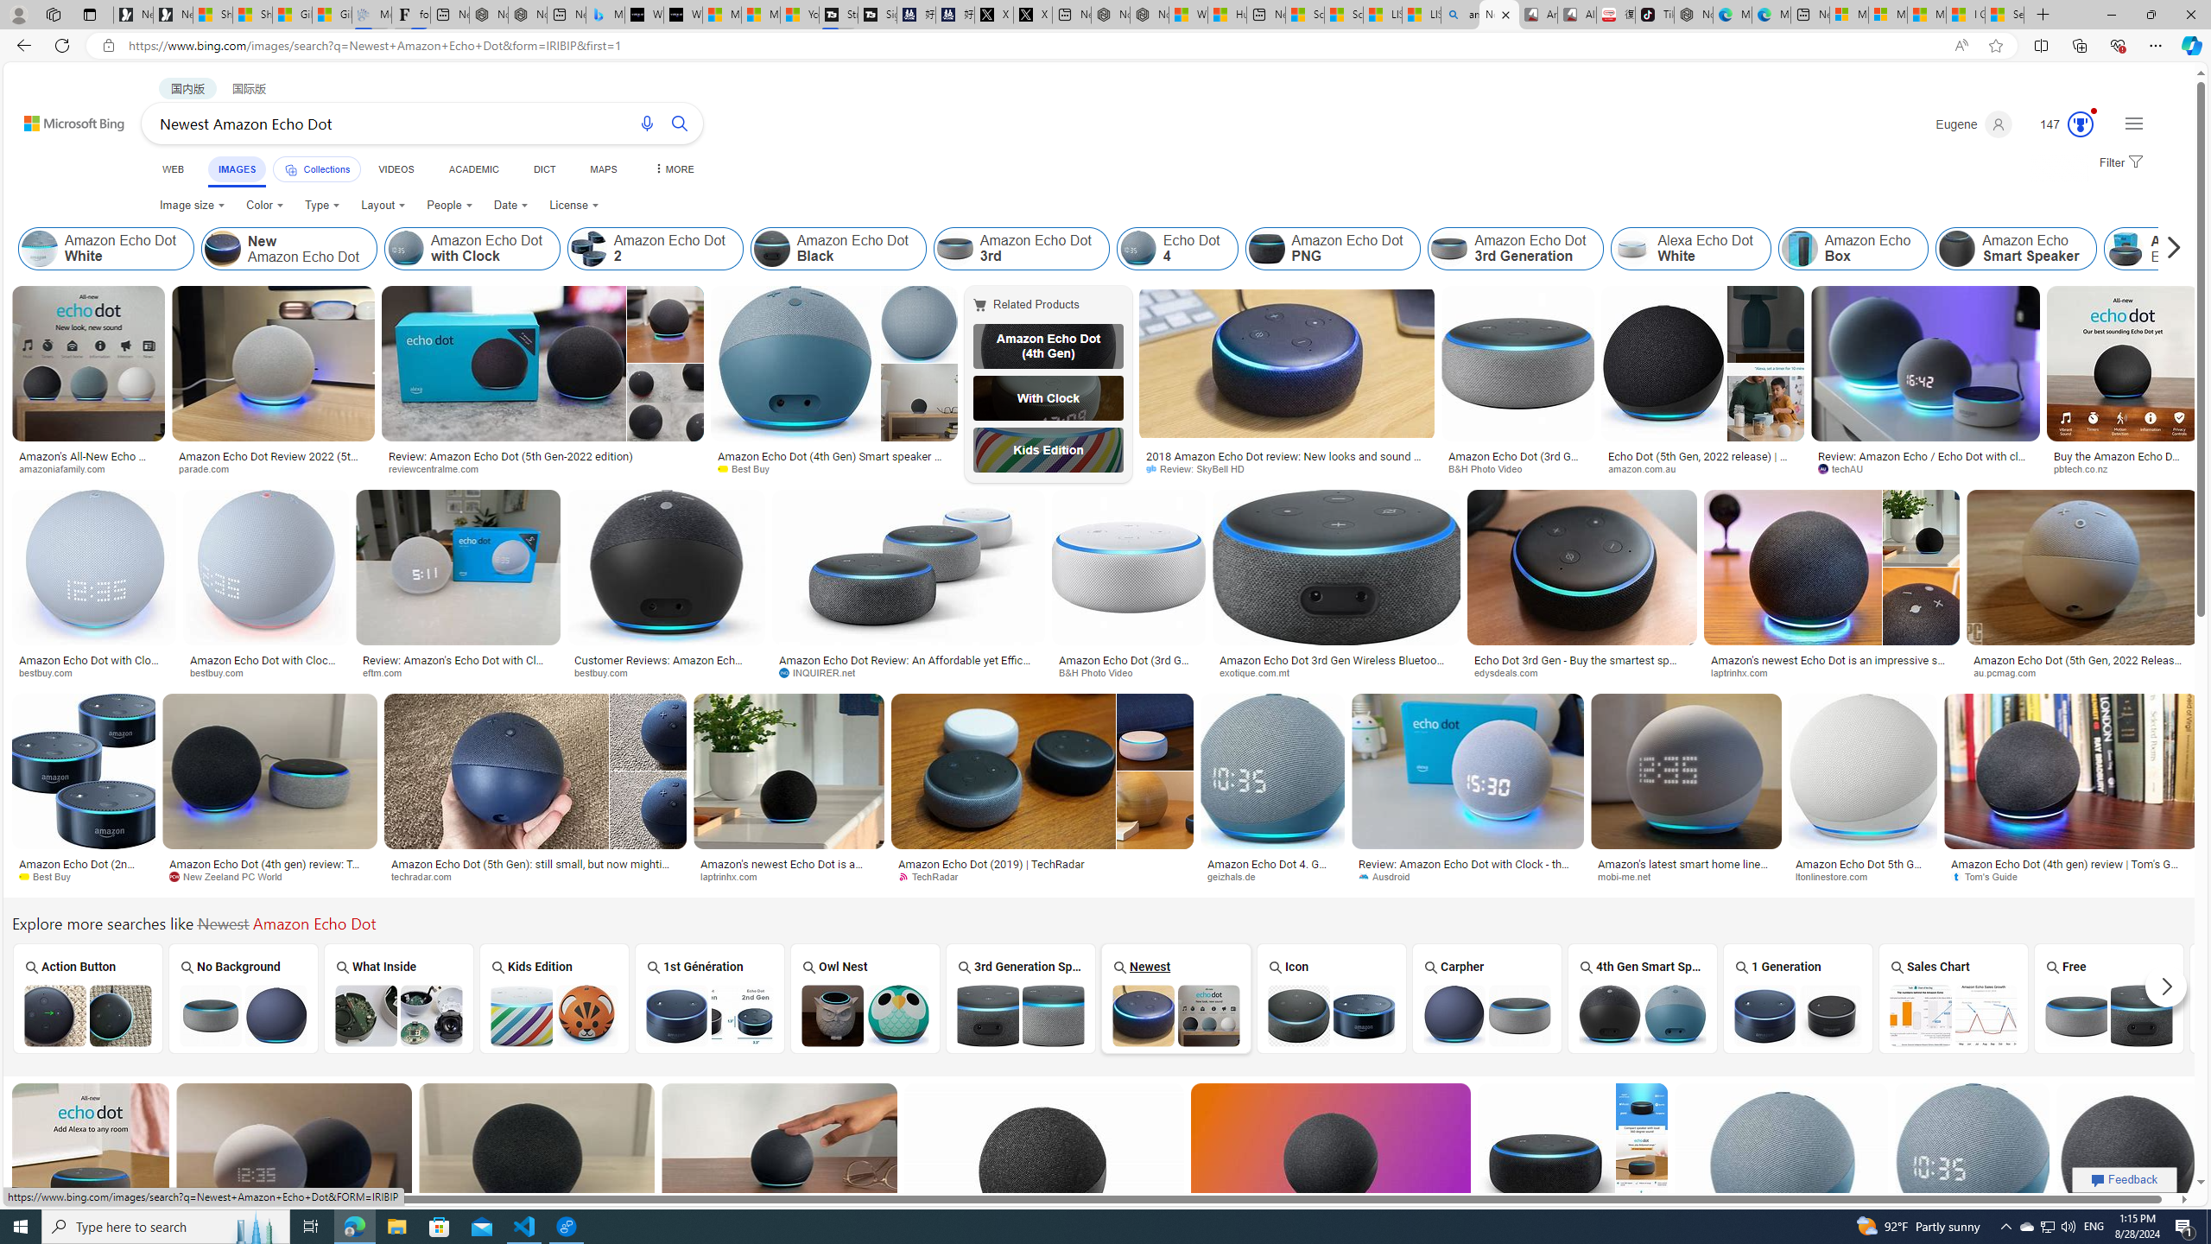 The image size is (2211, 1244). I want to click on With Clock, so click(1048, 397).